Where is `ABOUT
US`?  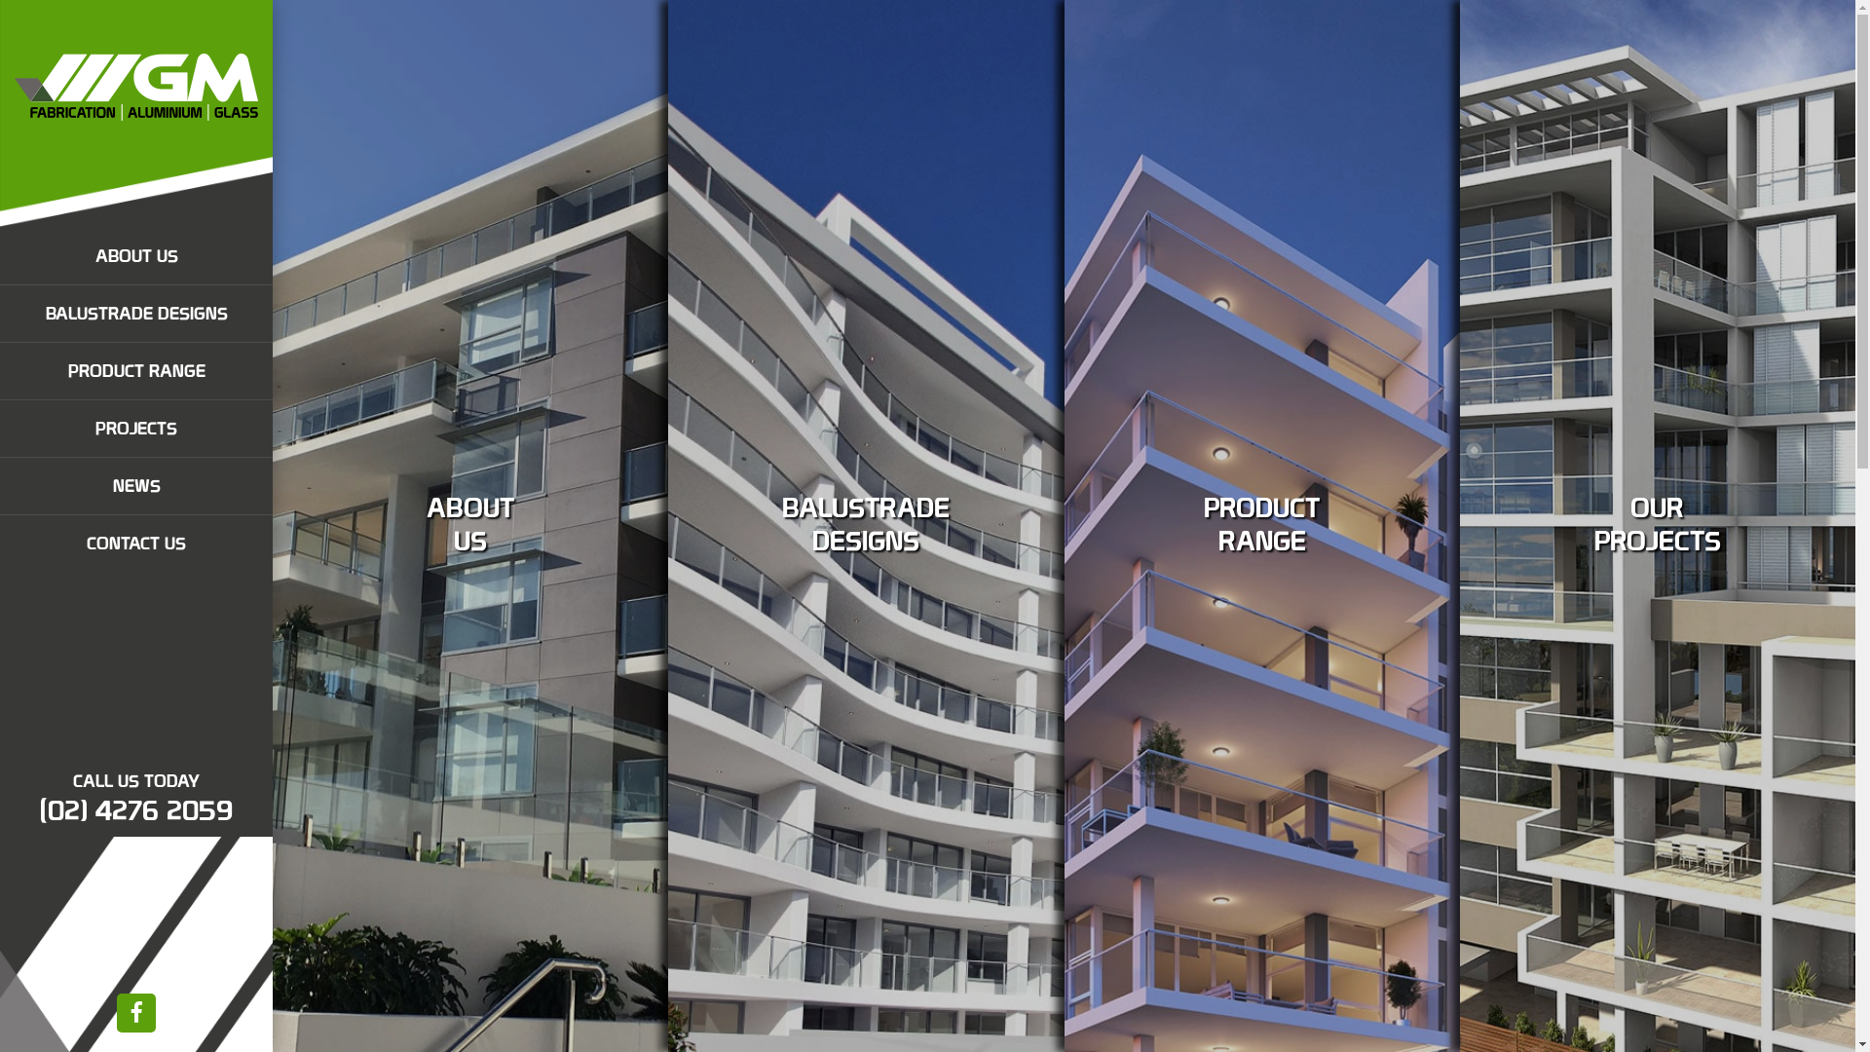 ABOUT
US is located at coordinates (470, 524).